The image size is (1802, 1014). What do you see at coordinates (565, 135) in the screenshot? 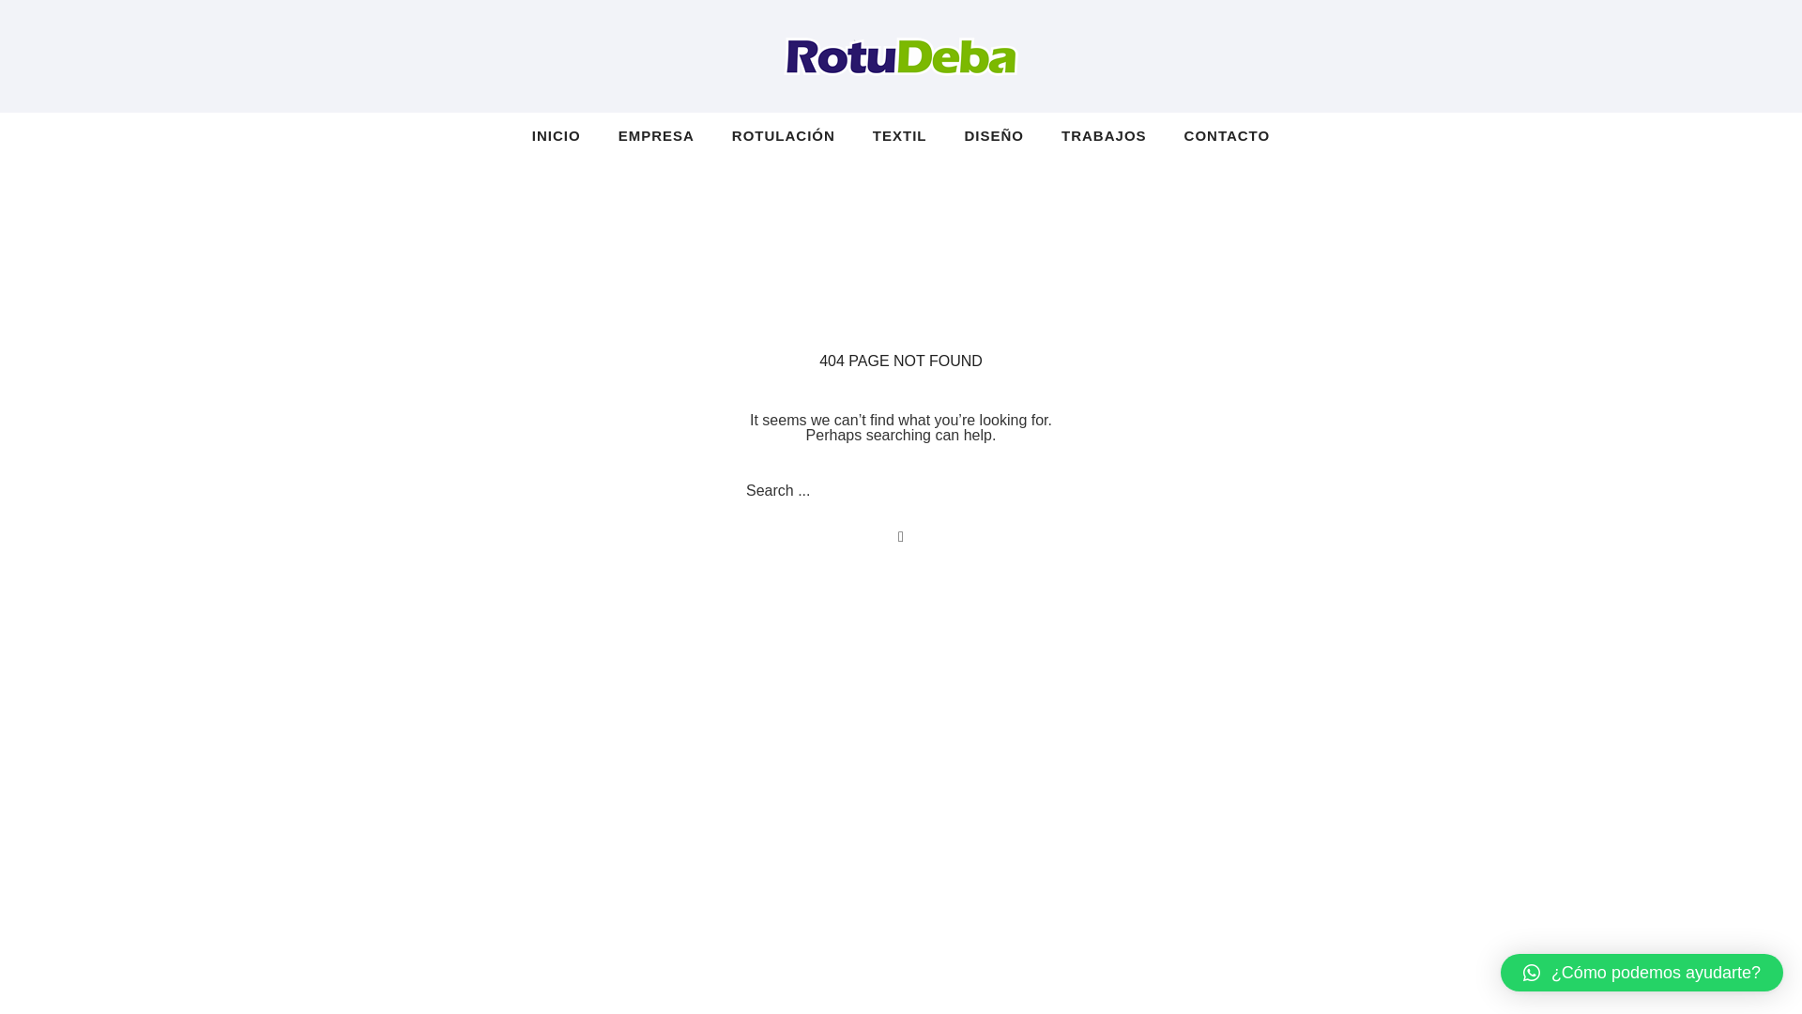
I see `Inicio` at bounding box center [565, 135].